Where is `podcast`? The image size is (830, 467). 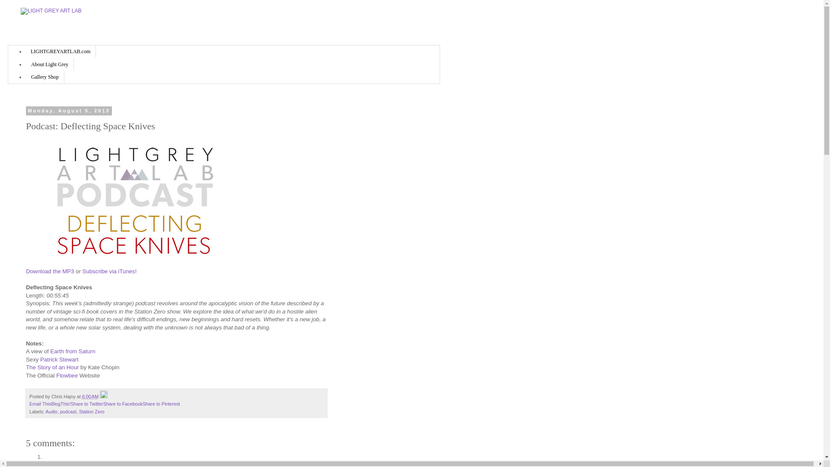 podcast is located at coordinates (68, 412).